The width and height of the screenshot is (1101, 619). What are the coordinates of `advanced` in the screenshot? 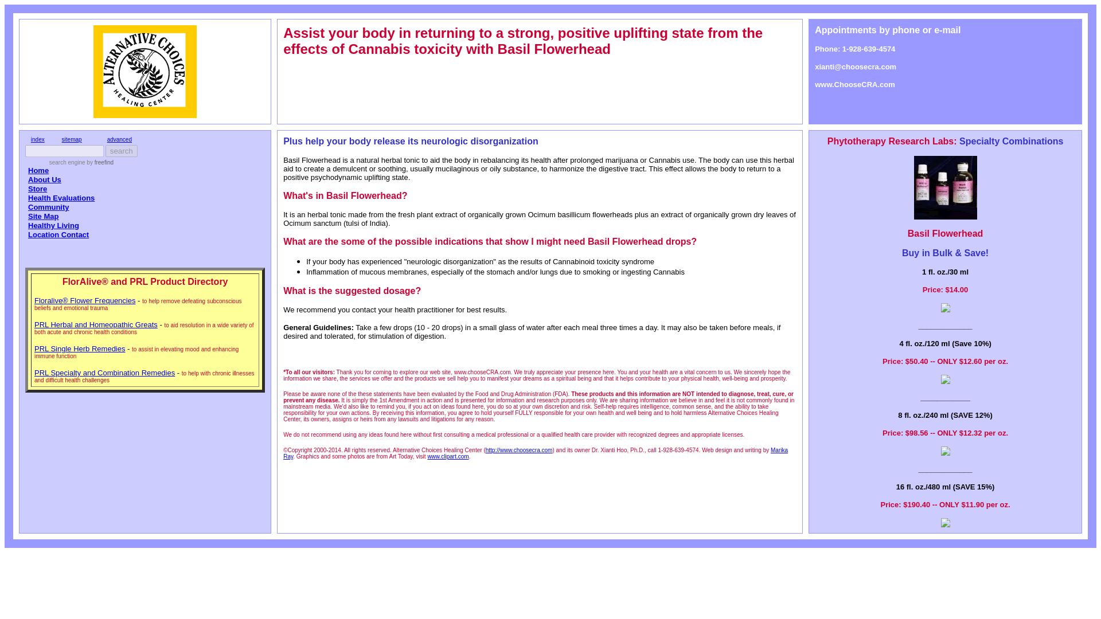 It's located at (119, 139).